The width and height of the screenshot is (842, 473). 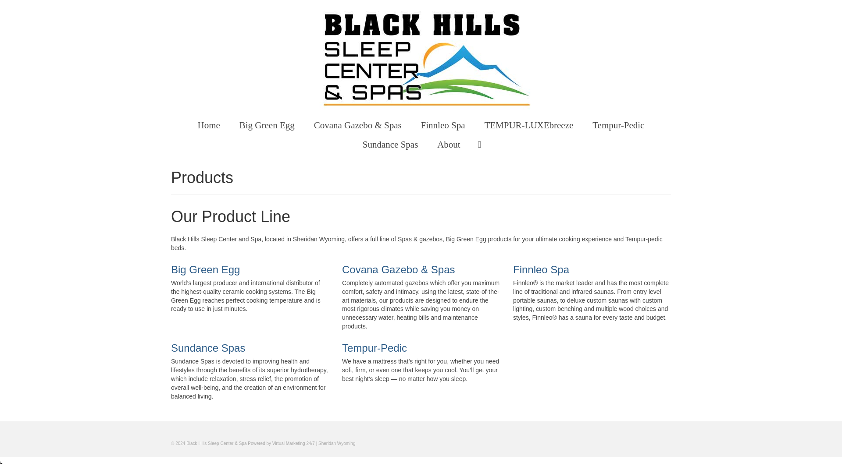 I want to click on Tempur-Pedic, so click(x=618, y=125).